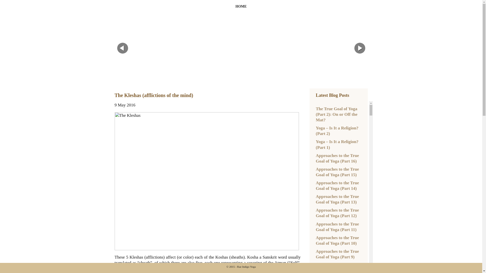 The image size is (486, 273). I want to click on HOME, so click(241, 6).